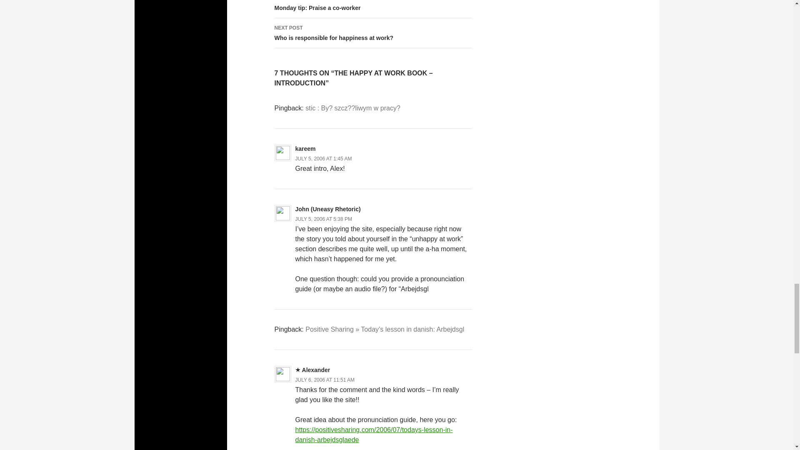 This screenshot has width=800, height=450. I want to click on stic : By? szcz??liwym w pracy?, so click(373, 33).